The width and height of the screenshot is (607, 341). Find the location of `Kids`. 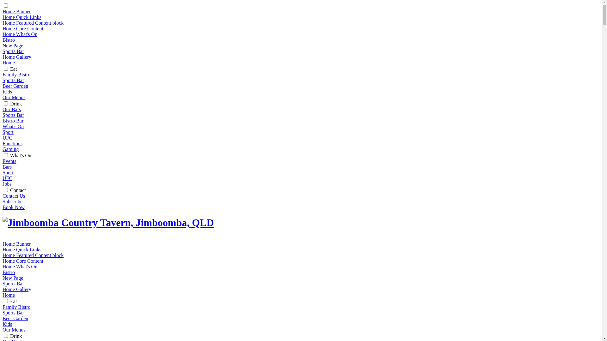

Kids is located at coordinates (7, 92).